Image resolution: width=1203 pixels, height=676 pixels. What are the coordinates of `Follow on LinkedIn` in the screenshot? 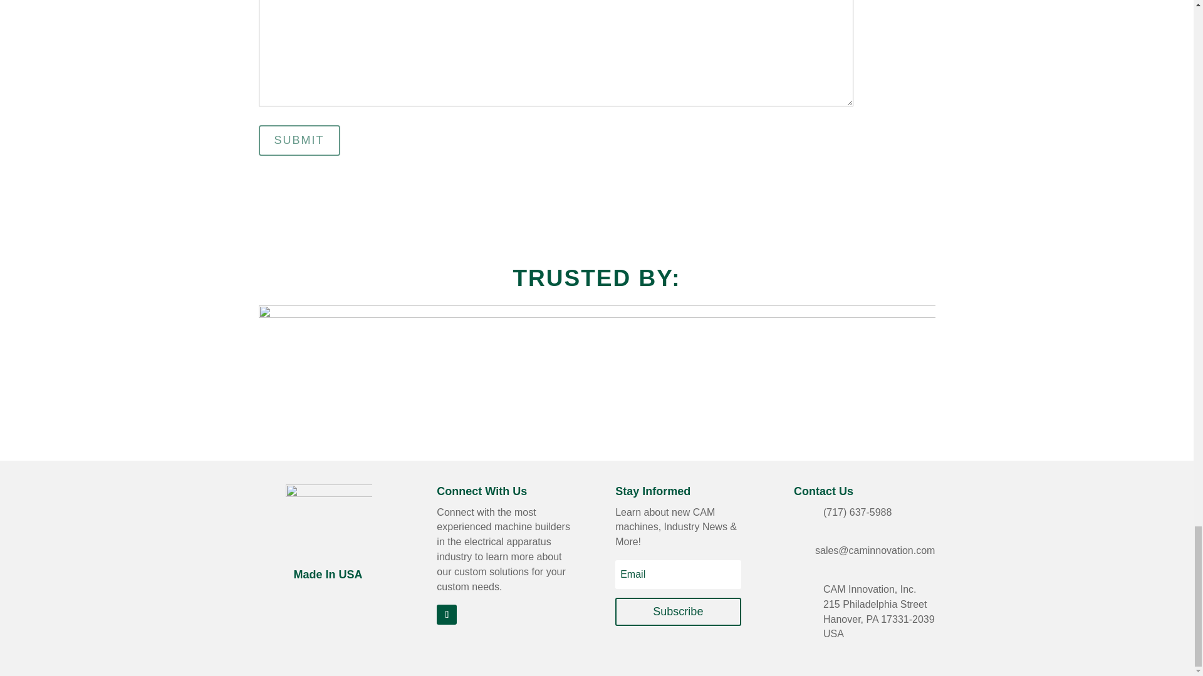 It's located at (446, 614).